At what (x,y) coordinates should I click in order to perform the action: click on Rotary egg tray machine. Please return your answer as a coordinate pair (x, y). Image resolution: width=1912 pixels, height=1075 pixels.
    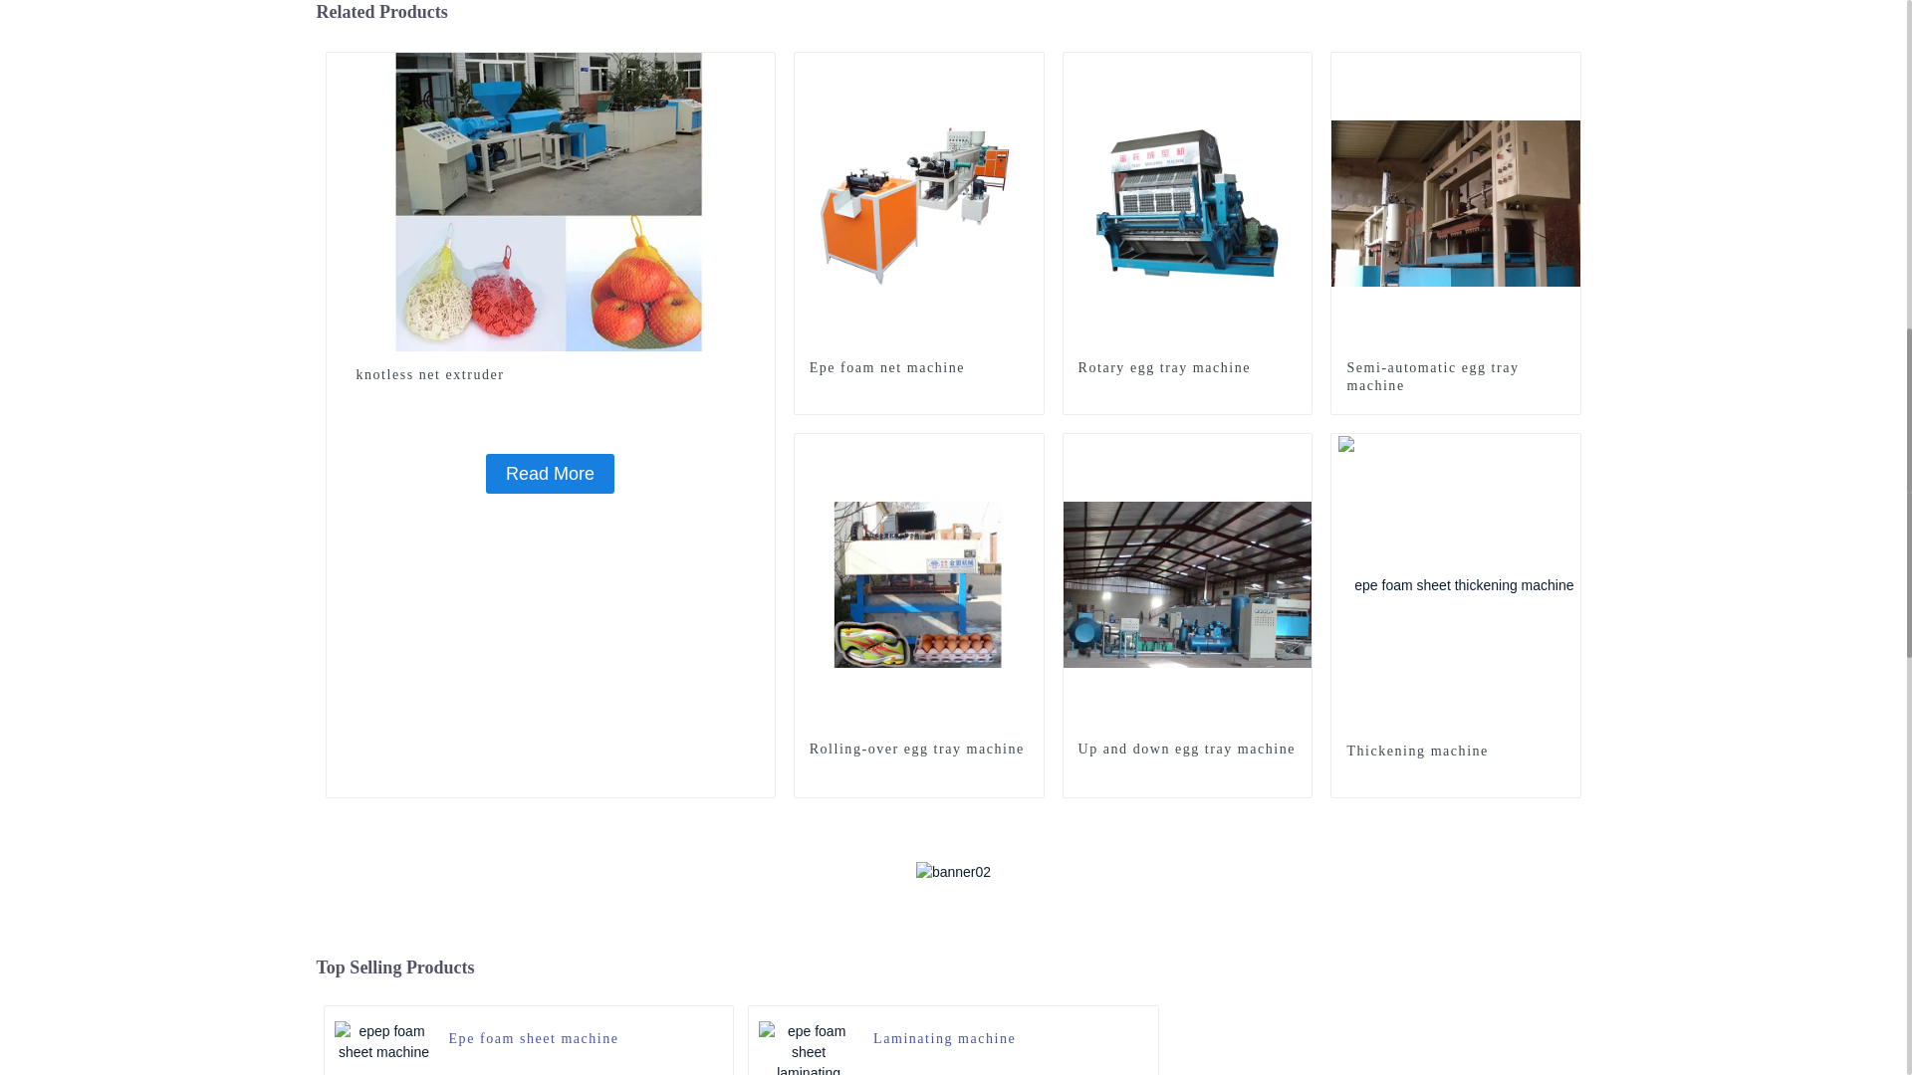
    Looking at the image, I should click on (1187, 201).